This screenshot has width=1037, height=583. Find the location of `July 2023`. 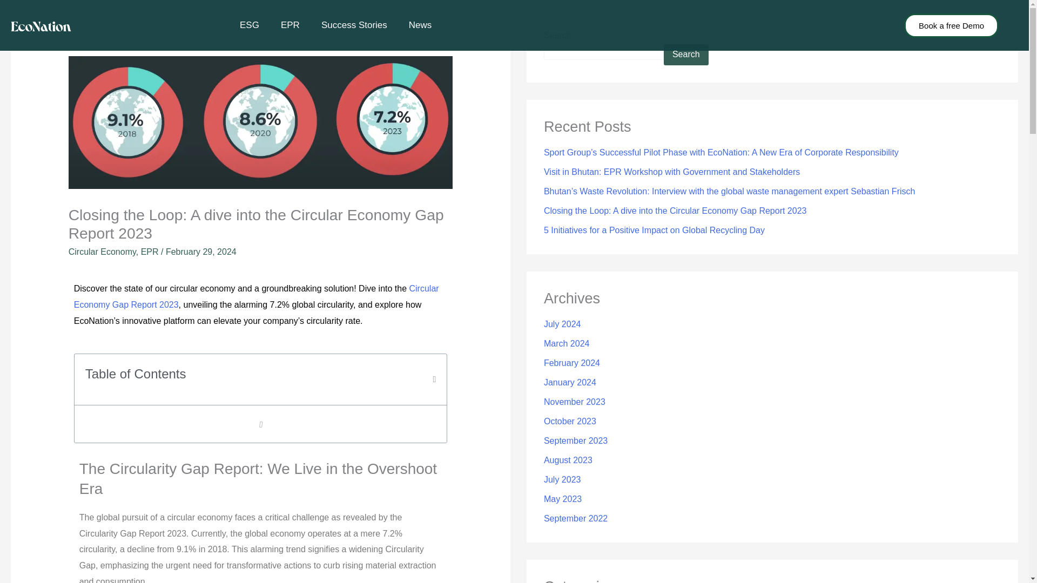

July 2023 is located at coordinates (562, 479).